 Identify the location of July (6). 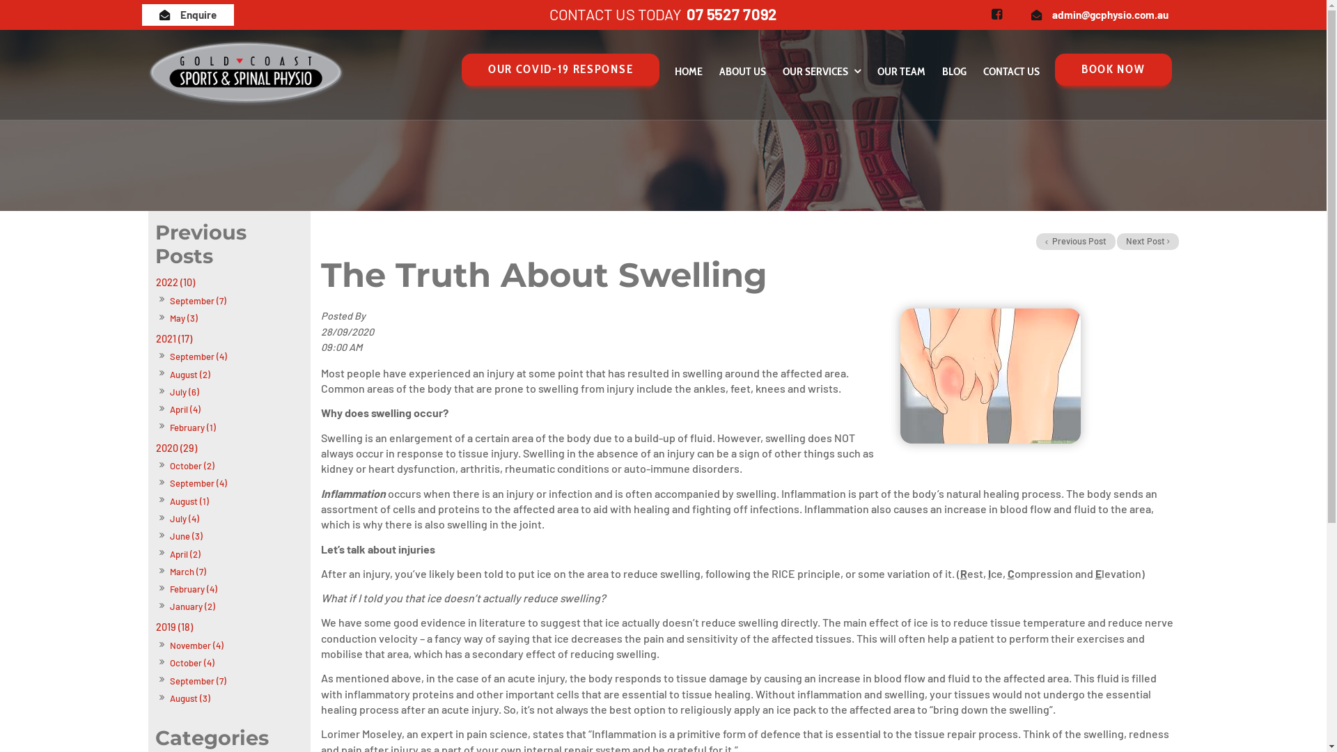
(184, 393).